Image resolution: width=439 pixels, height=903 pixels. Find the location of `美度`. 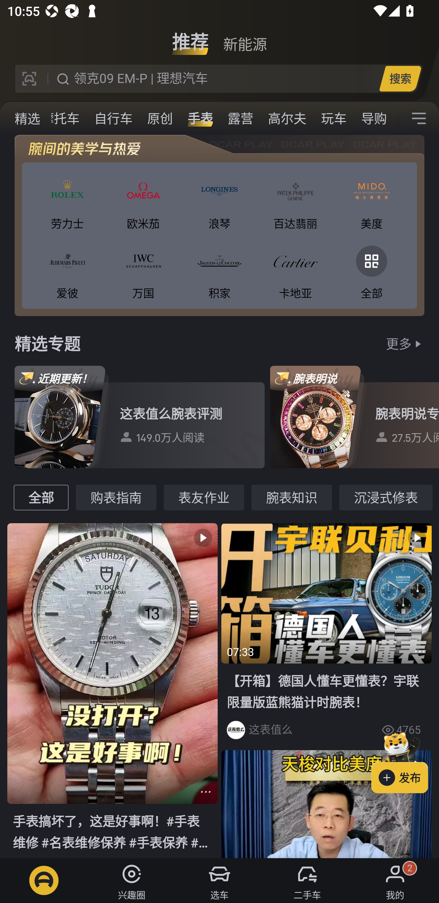

美度 is located at coordinates (371, 201).